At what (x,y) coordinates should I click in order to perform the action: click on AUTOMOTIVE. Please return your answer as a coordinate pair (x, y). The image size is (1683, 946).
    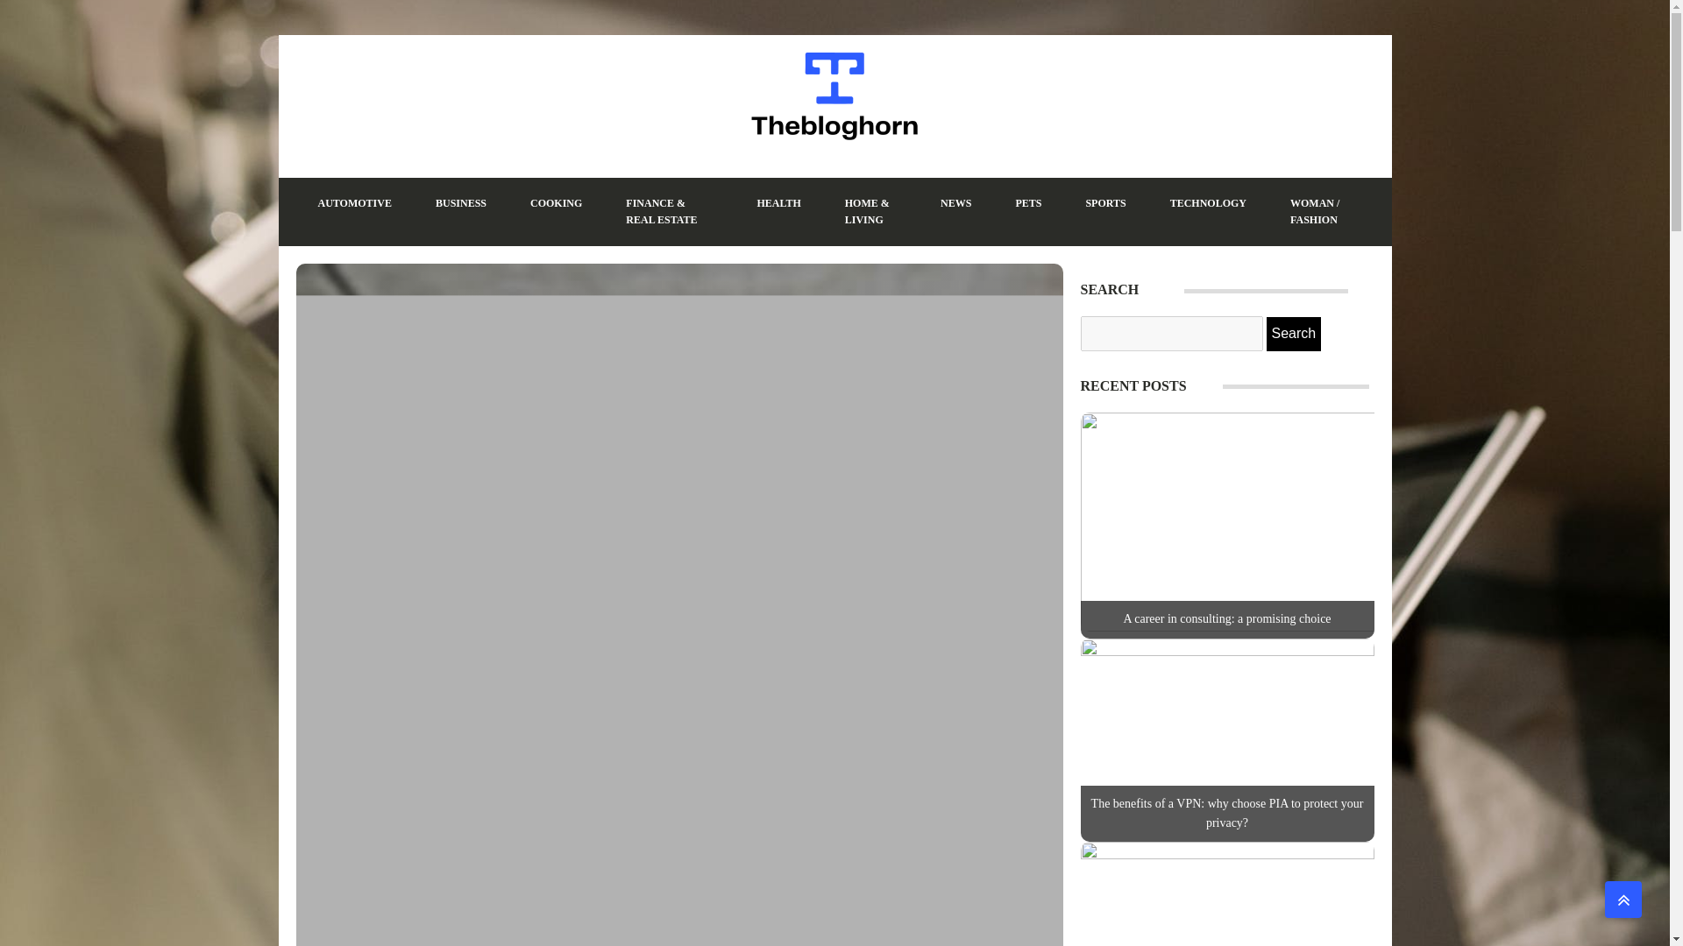
    Looking at the image, I should click on (354, 203).